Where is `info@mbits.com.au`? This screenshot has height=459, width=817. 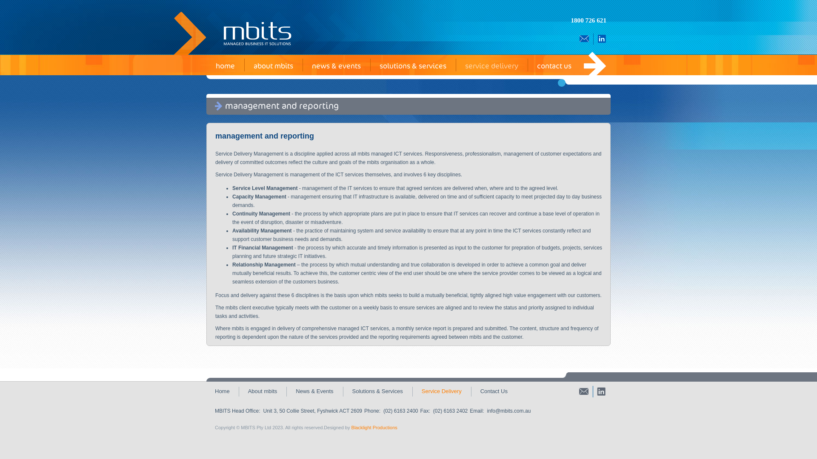
info@mbits.com.au is located at coordinates (509, 411).